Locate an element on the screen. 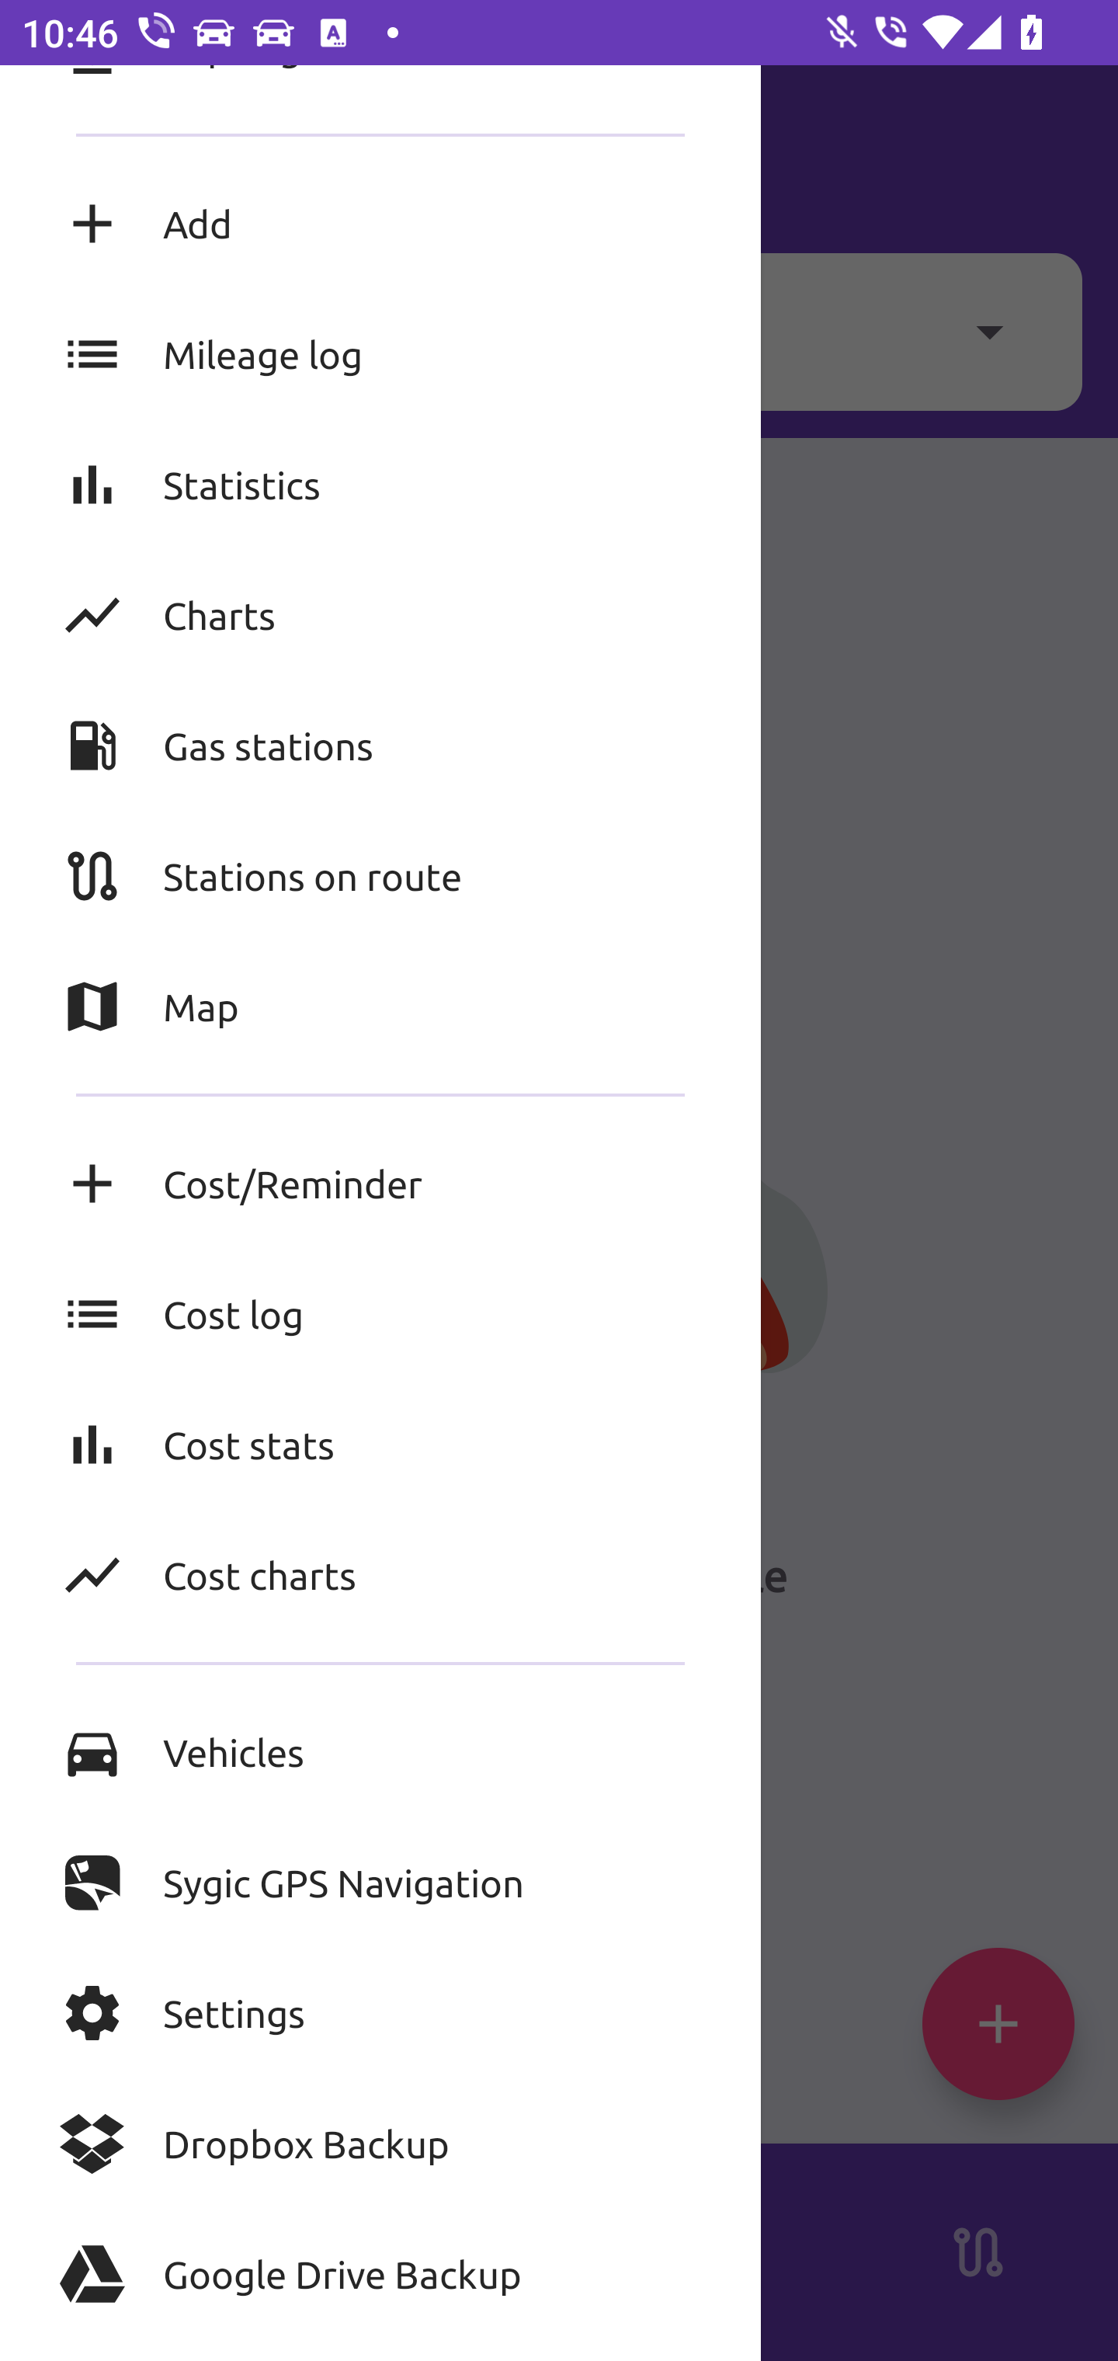 This screenshot has width=1118, height=2361. Cost/Reminder is located at coordinates (380, 1184).